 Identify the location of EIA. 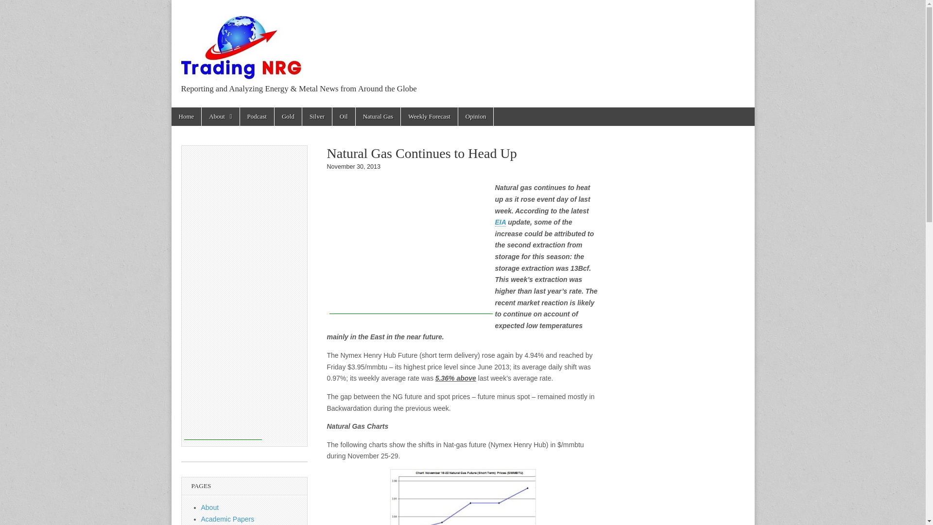
(500, 222).